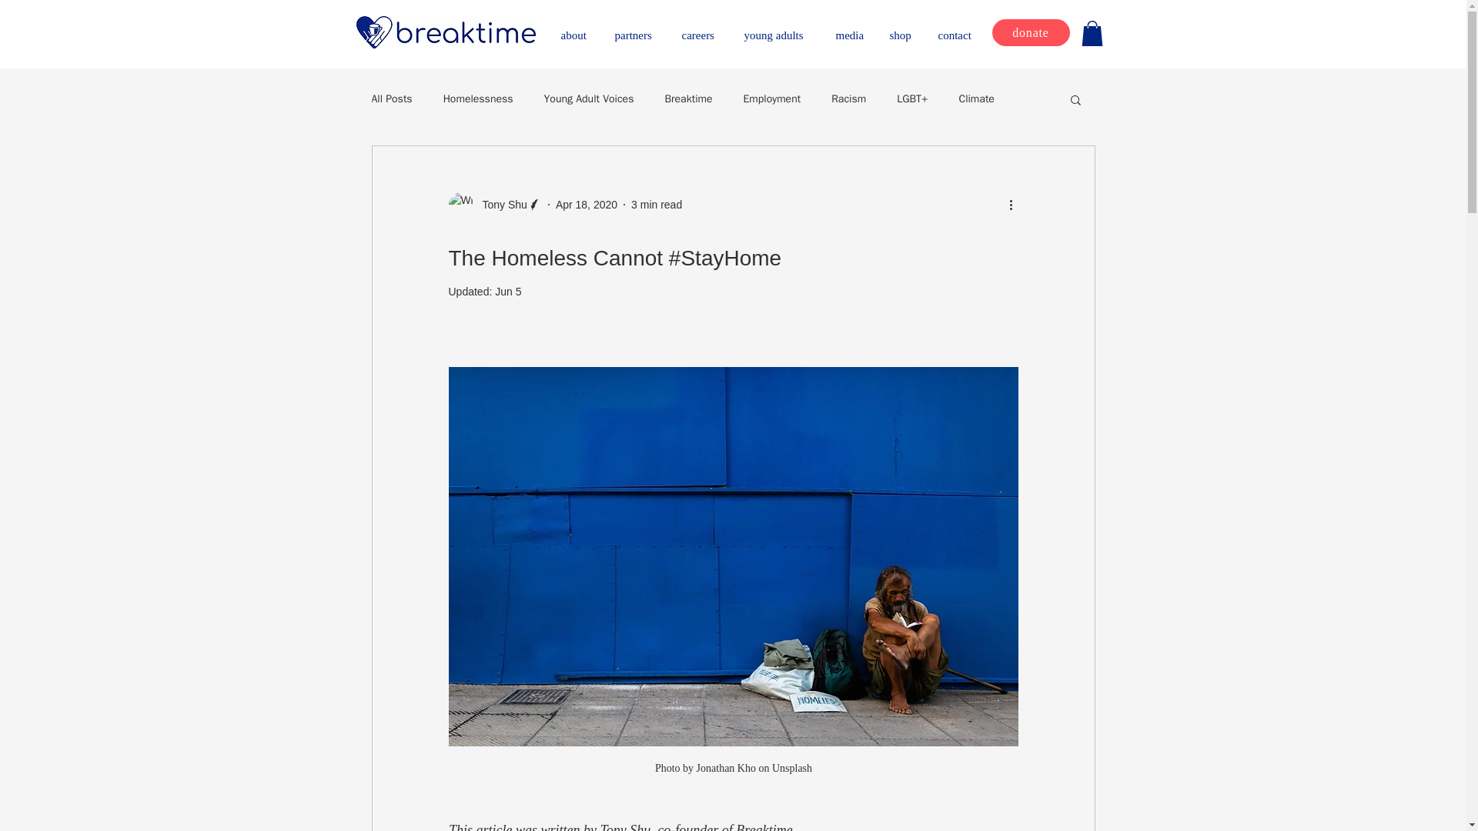 The width and height of the screenshot is (1478, 831). I want to click on contact, so click(959, 28).